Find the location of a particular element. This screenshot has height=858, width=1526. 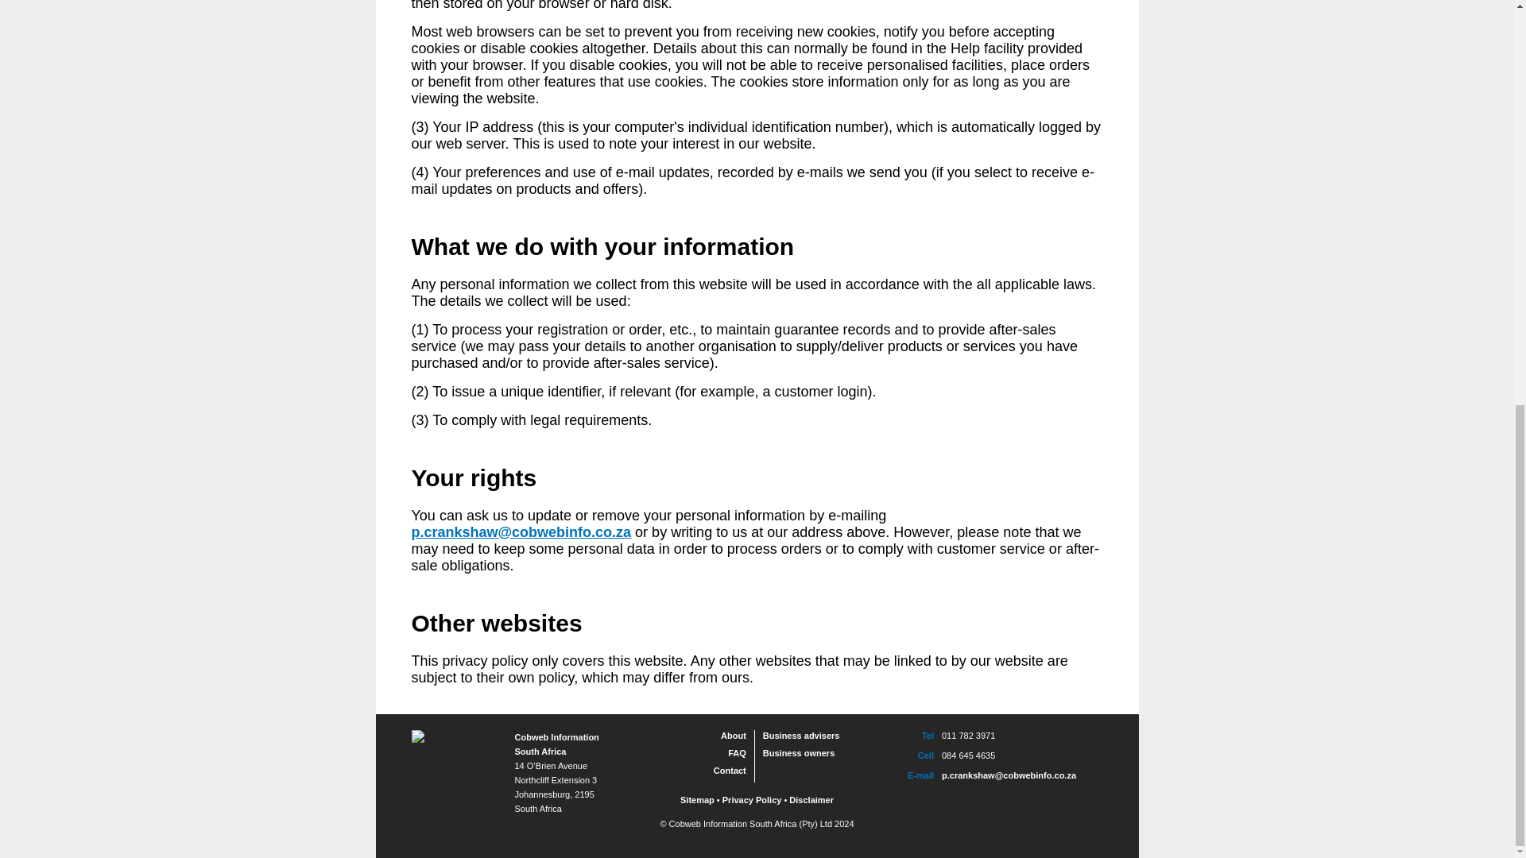

Disclaimer is located at coordinates (811, 800).